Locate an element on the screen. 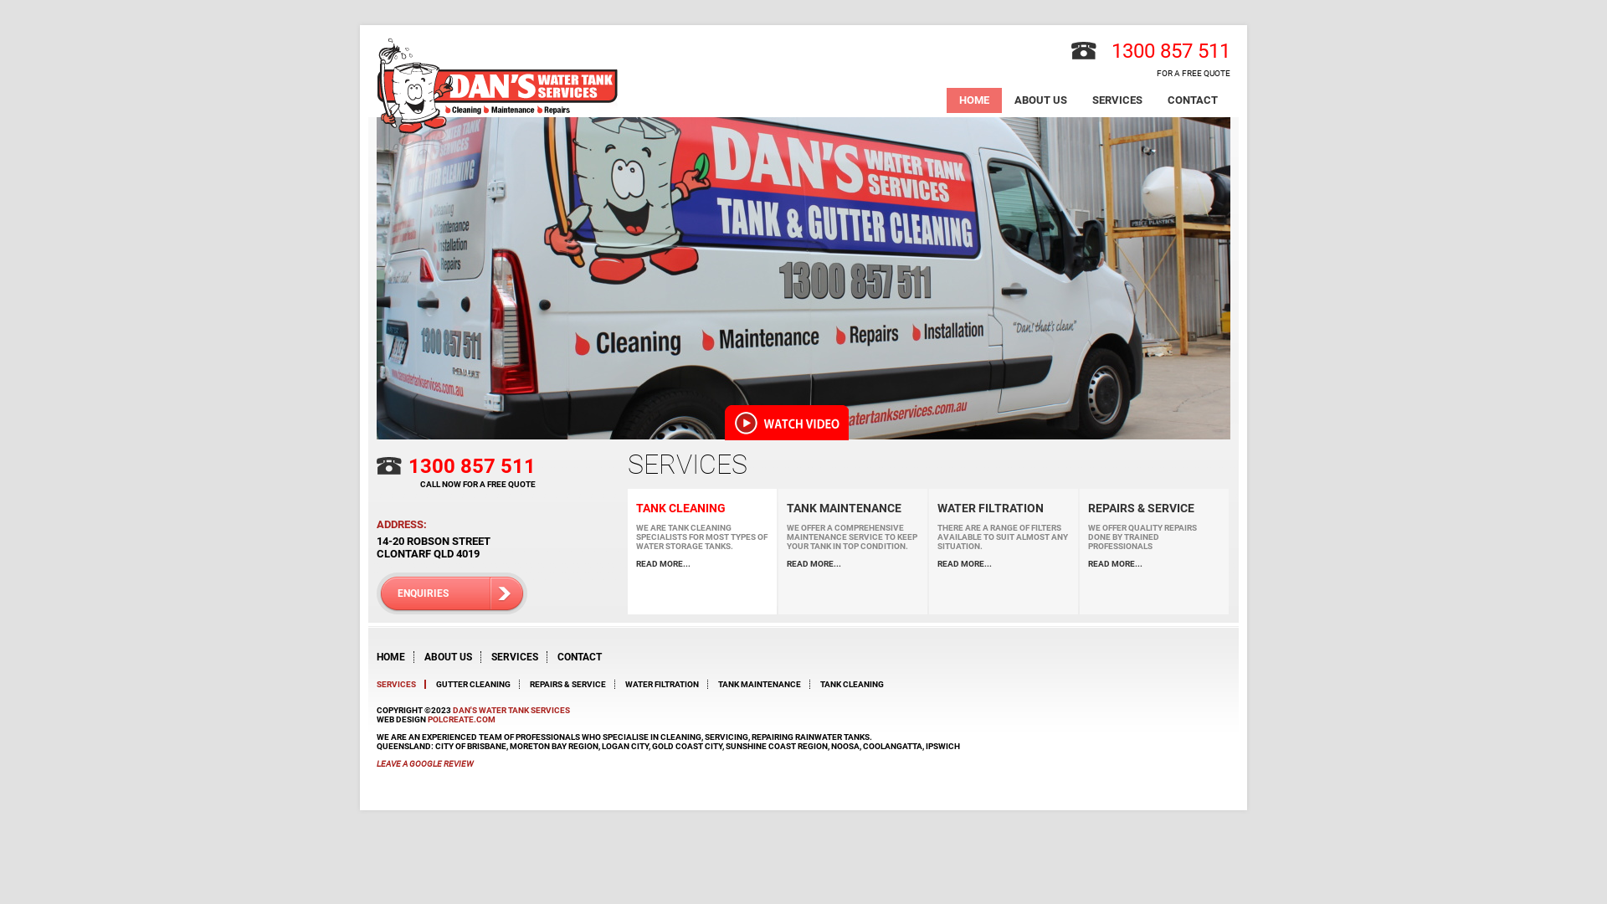  WATER FILTRATION is located at coordinates (1004, 508).